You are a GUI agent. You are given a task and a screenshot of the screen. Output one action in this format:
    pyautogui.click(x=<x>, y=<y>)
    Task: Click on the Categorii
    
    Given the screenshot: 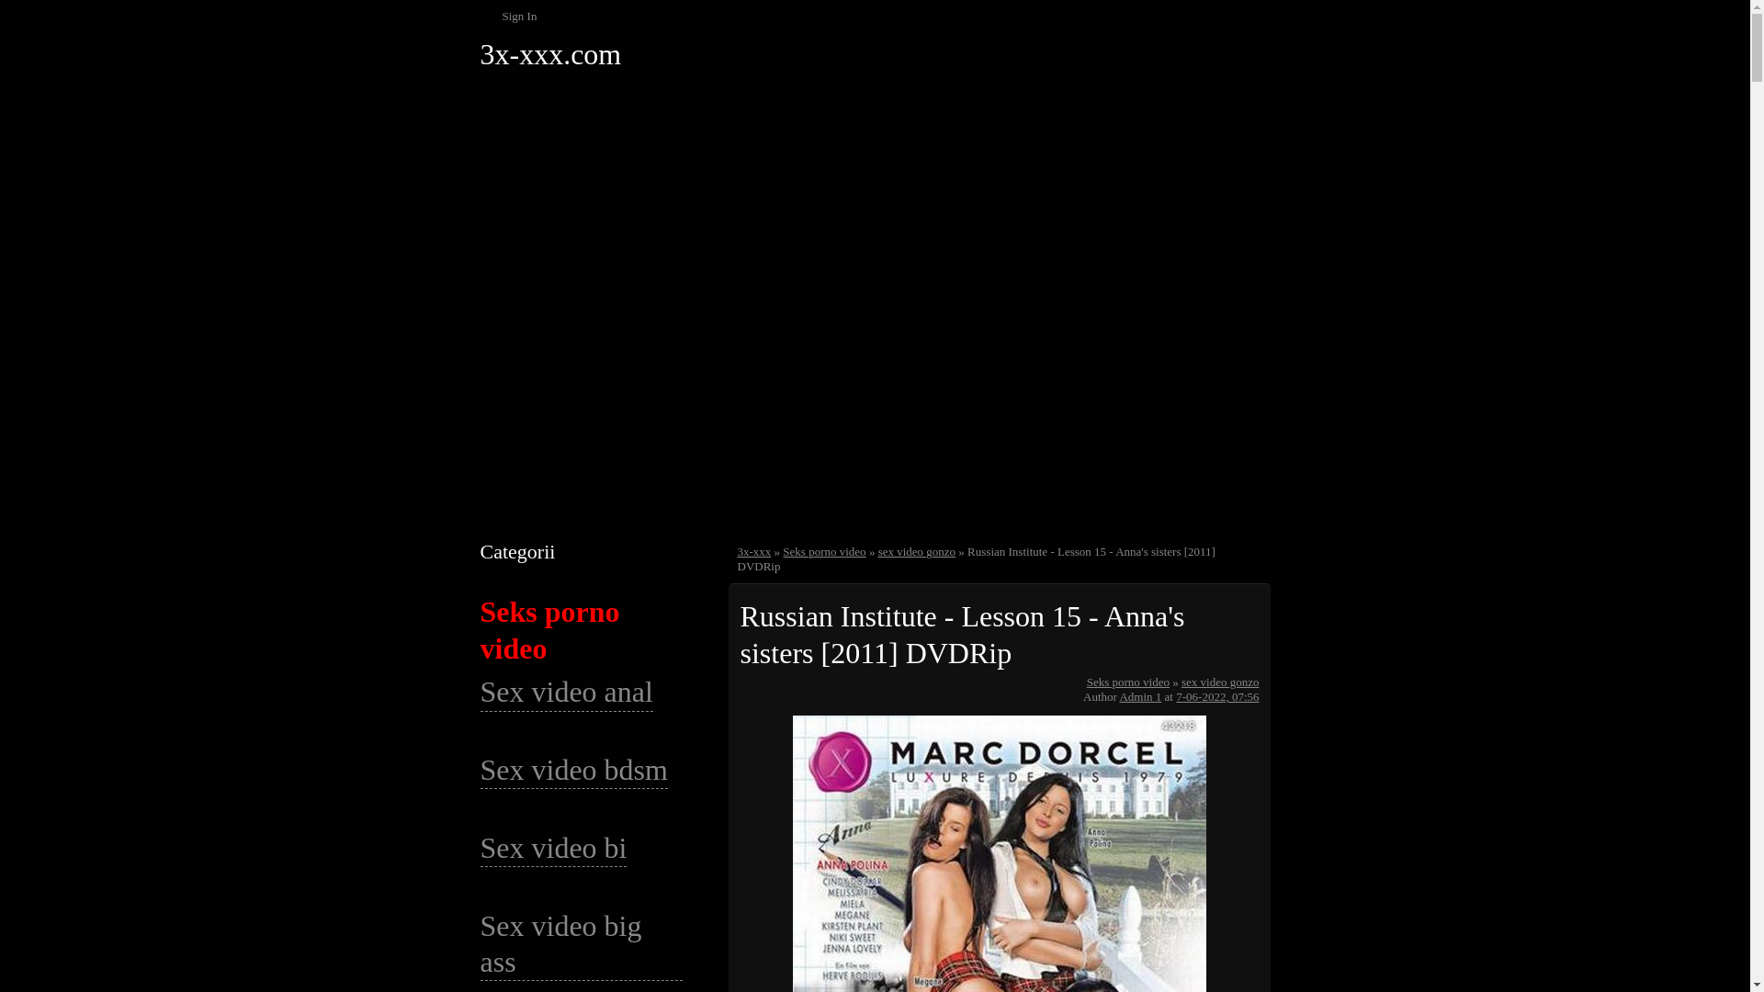 What is the action you would take?
    pyautogui.click(x=517, y=551)
    